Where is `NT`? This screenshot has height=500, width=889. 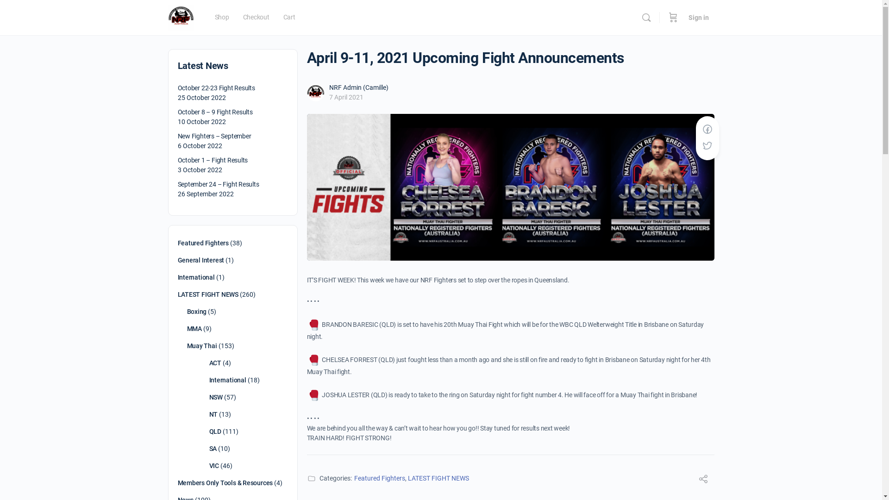
NT is located at coordinates (214, 414).